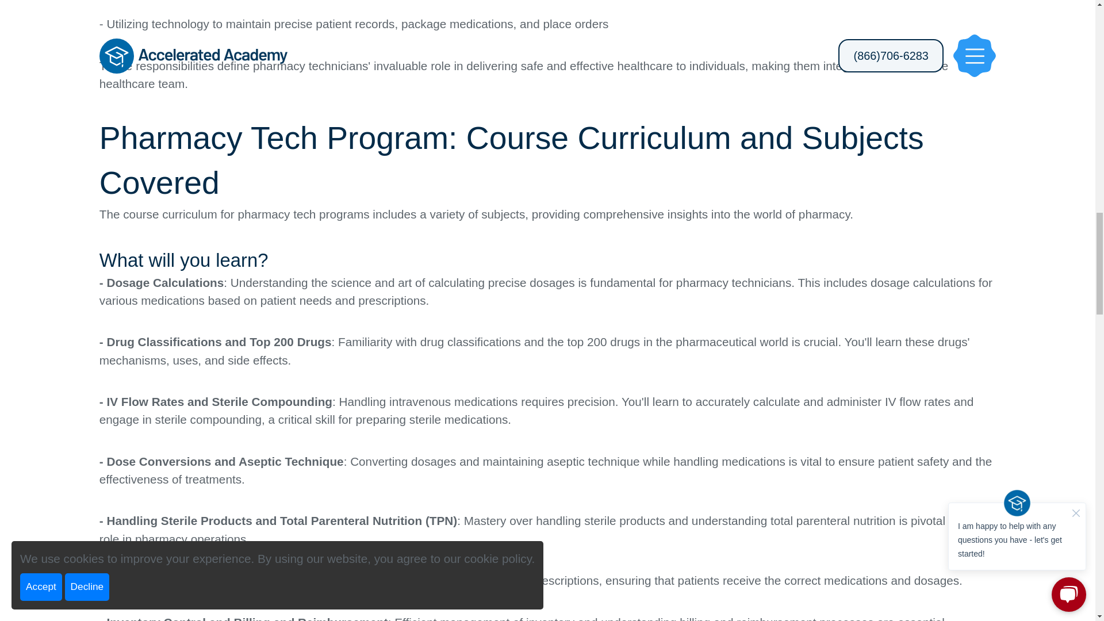  Describe the element at coordinates (302, 214) in the screenshot. I see `pharmacy tech programs` at that location.